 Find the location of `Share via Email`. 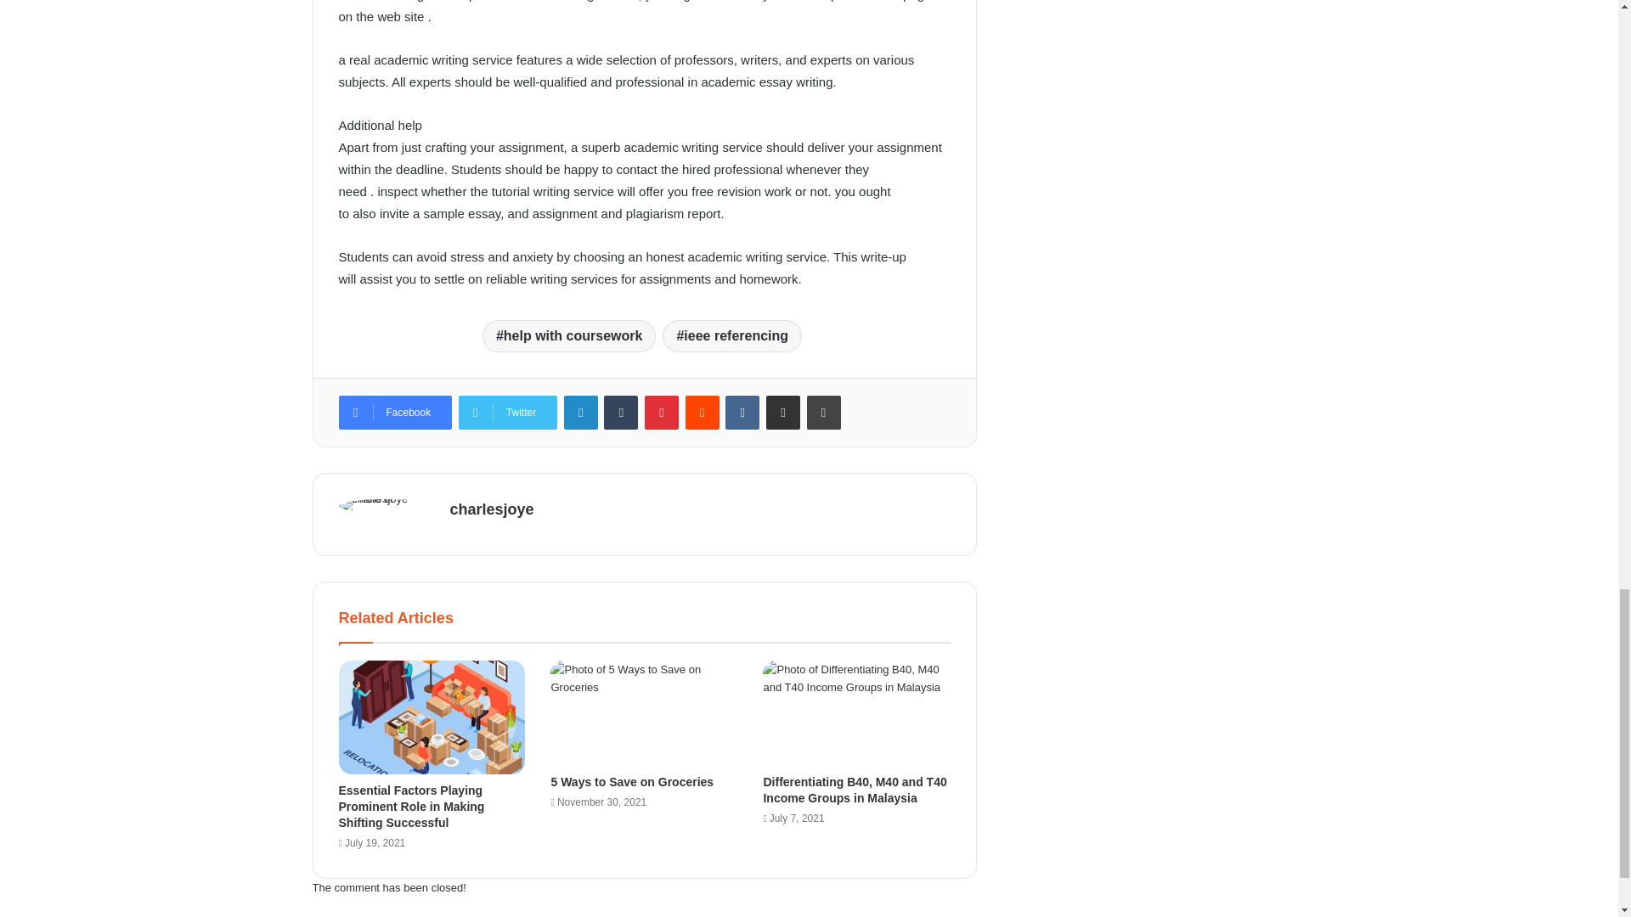

Share via Email is located at coordinates (783, 413).